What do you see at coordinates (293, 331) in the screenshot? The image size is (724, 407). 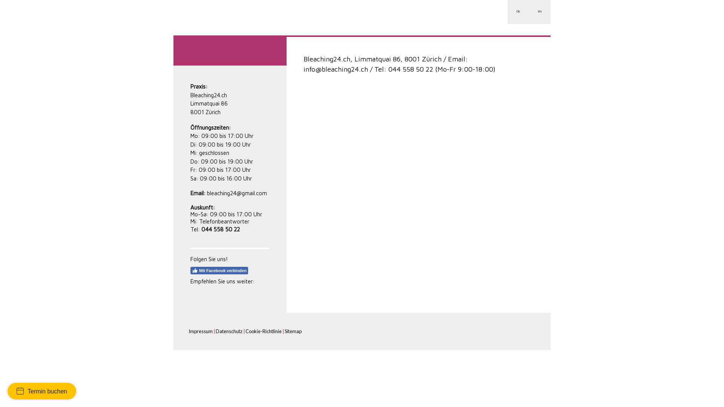 I see `Sitemap` at bounding box center [293, 331].